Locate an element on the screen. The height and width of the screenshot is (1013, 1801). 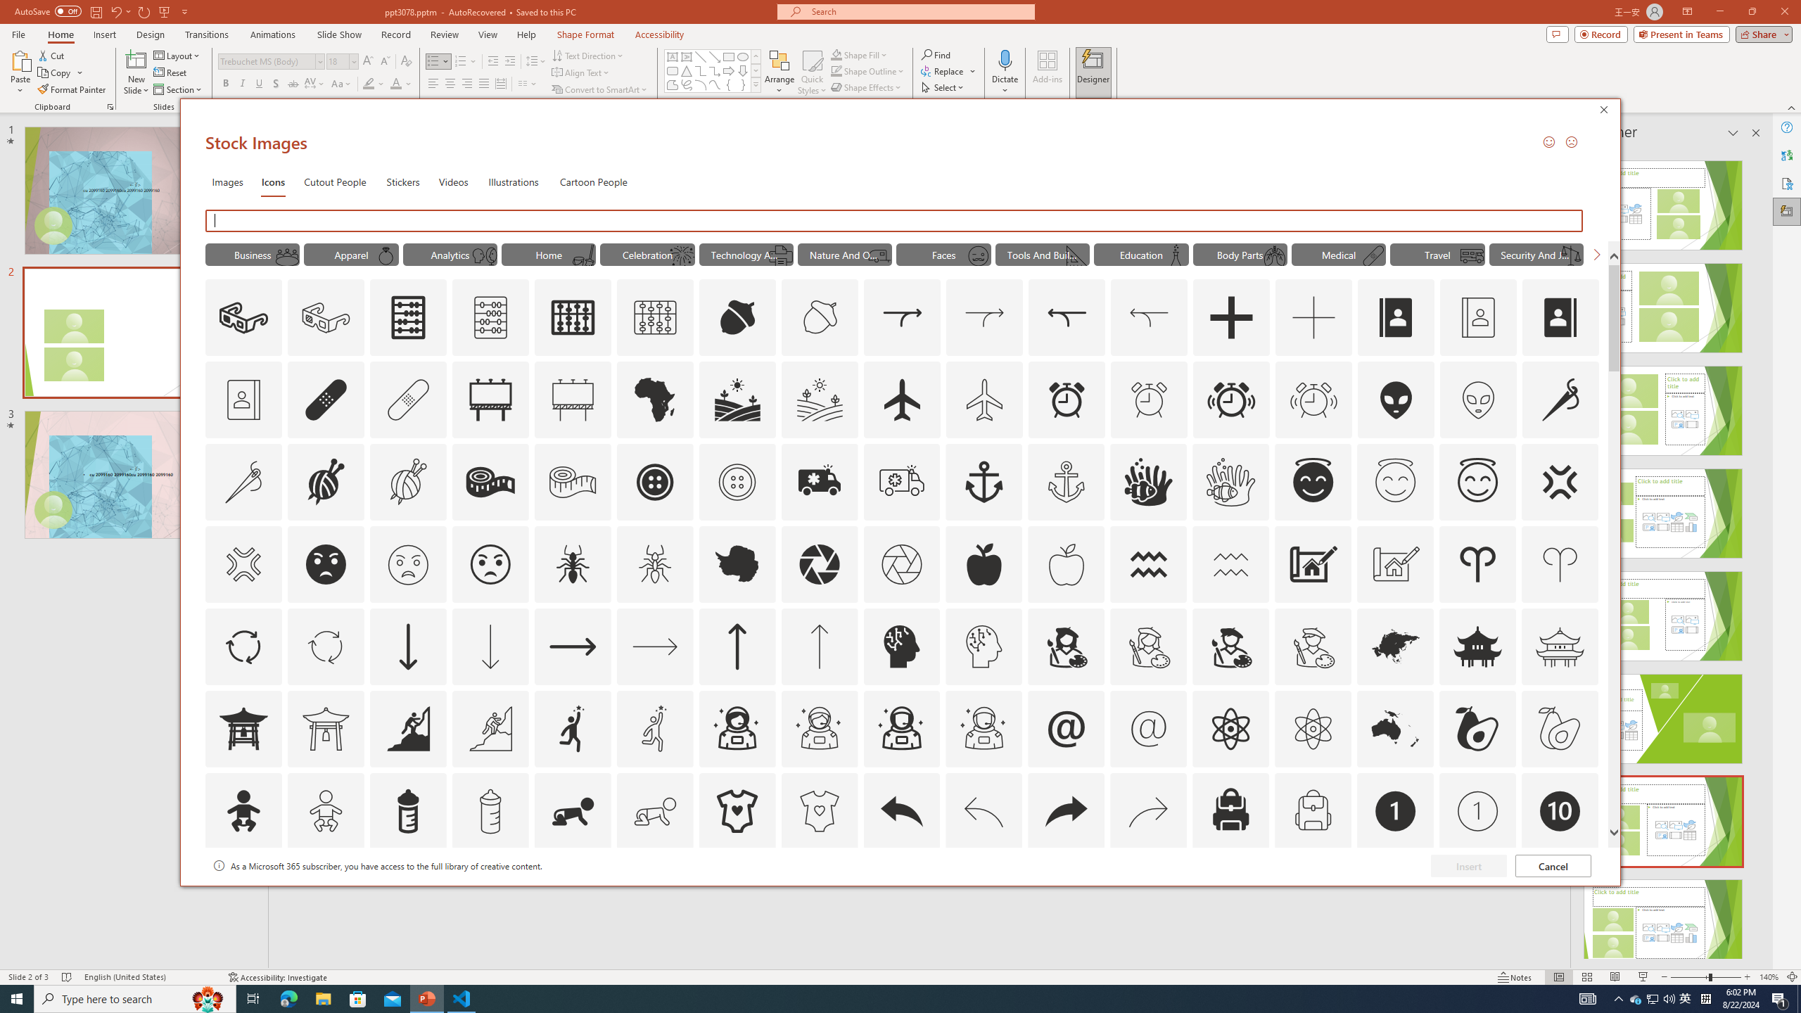
Align Text is located at coordinates (581, 73).